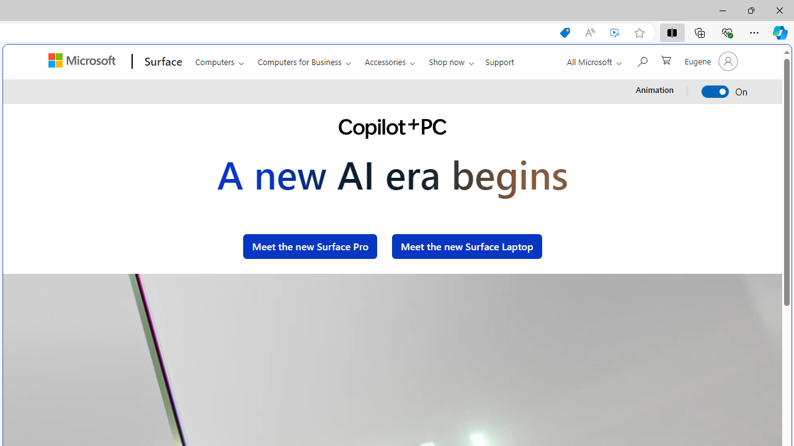  What do you see at coordinates (615, 33) in the screenshot?
I see `Enhance video` at bounding box center [615, 33].